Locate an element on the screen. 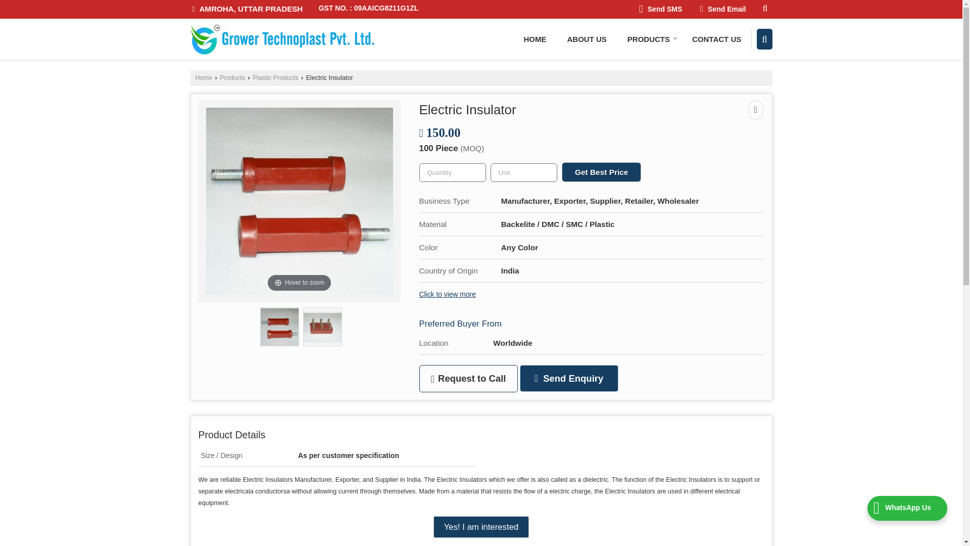 The width and height of the screenshot is (970, 546). About Us is located at coordinates (586, 39).